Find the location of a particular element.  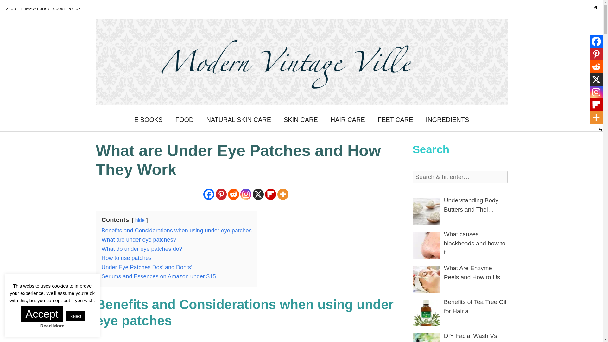

HAIR CARE is located at coordinates (348, 120).